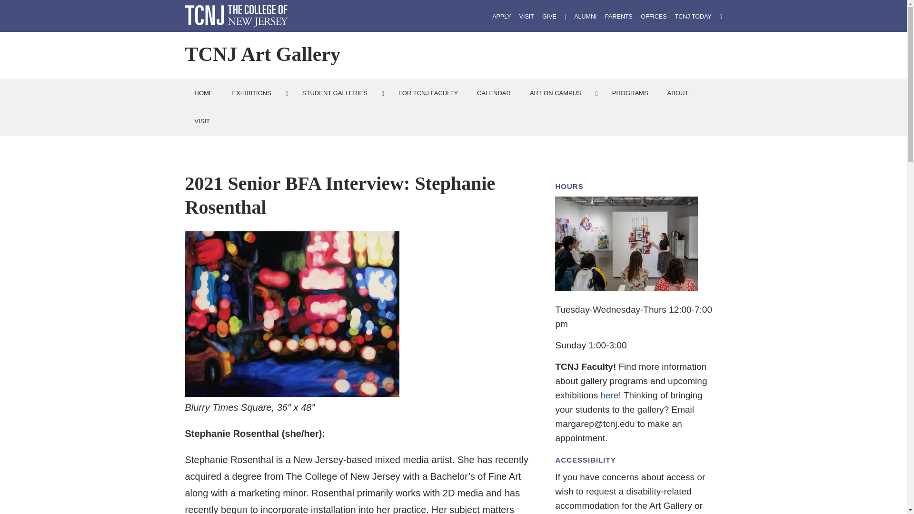 The height and width of the screenshot is (514, 914). I want to click on APPLY, so click(502, 17).